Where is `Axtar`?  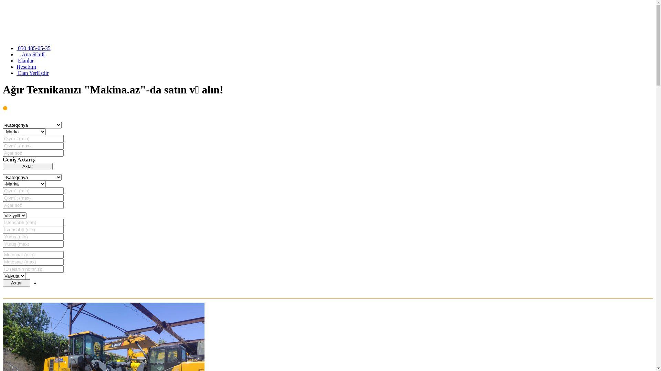
Axtar is located at coordinates (17, 283).